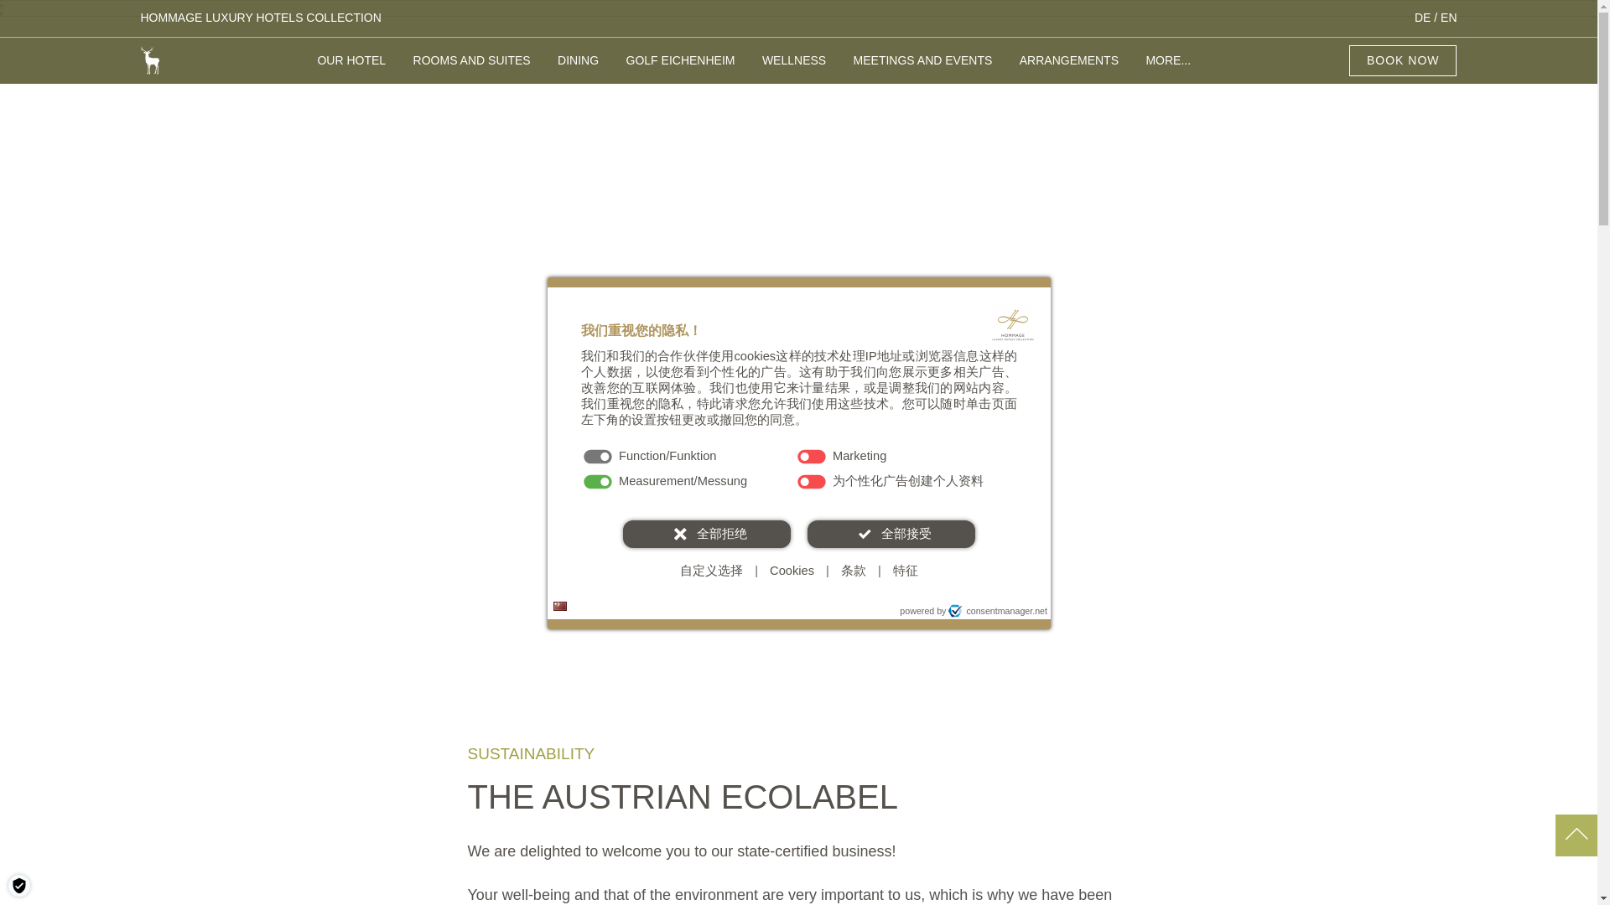  I want to click on consentmanager.net, so click(998, 610).